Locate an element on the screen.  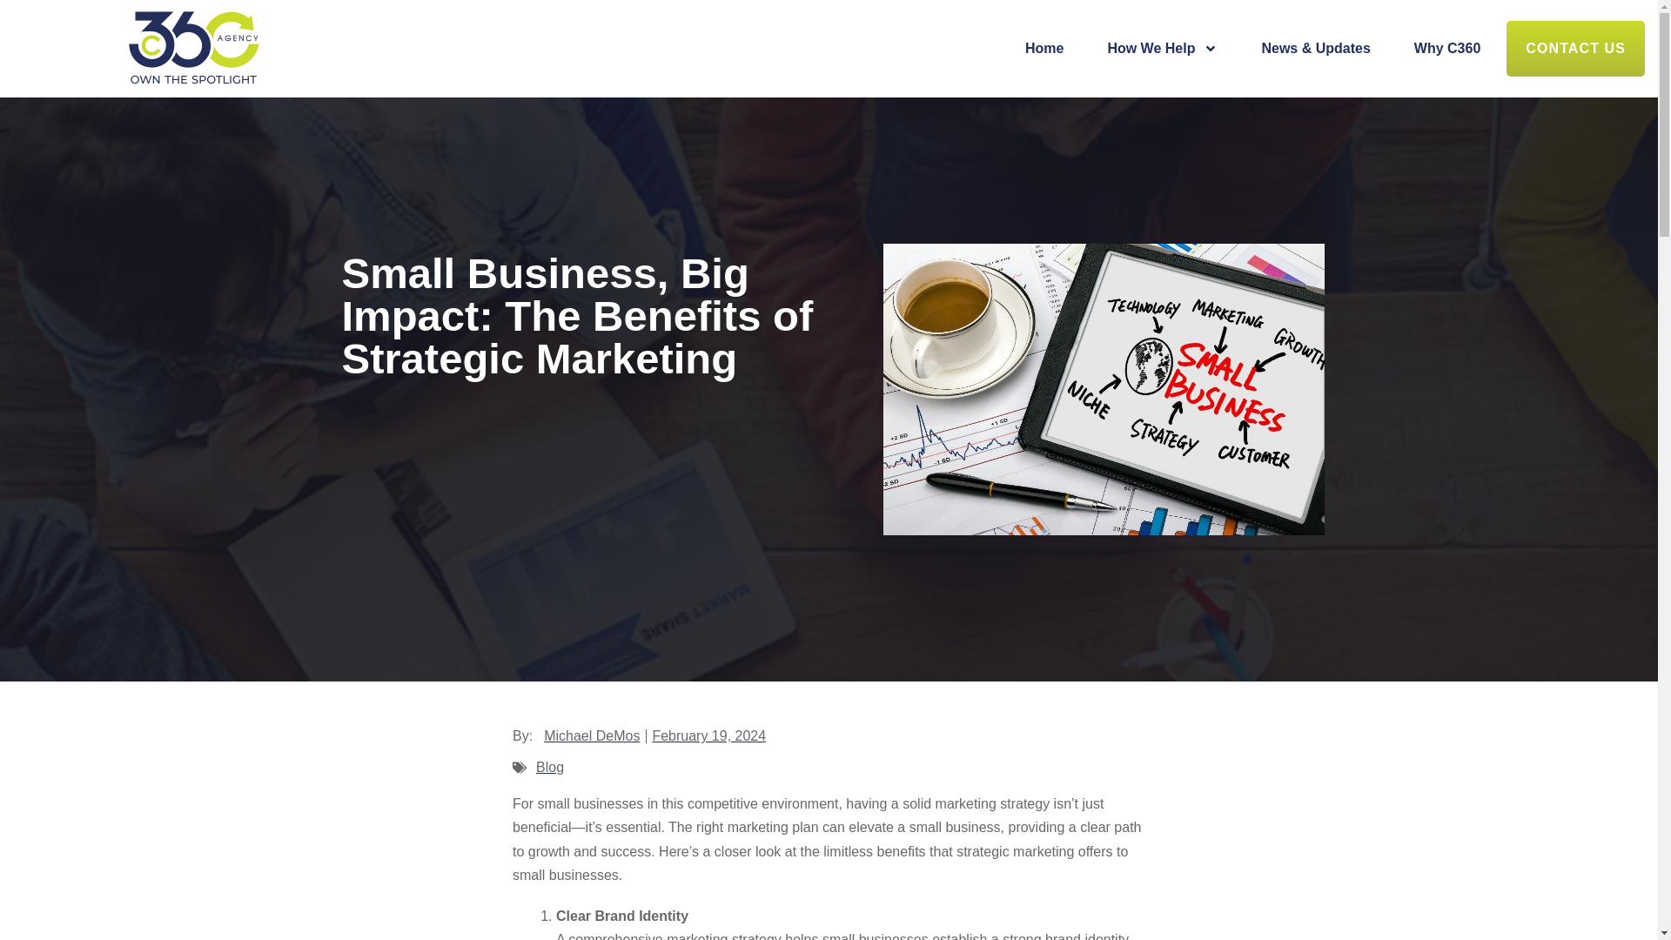
Blog is located at coordinates (550, 766).